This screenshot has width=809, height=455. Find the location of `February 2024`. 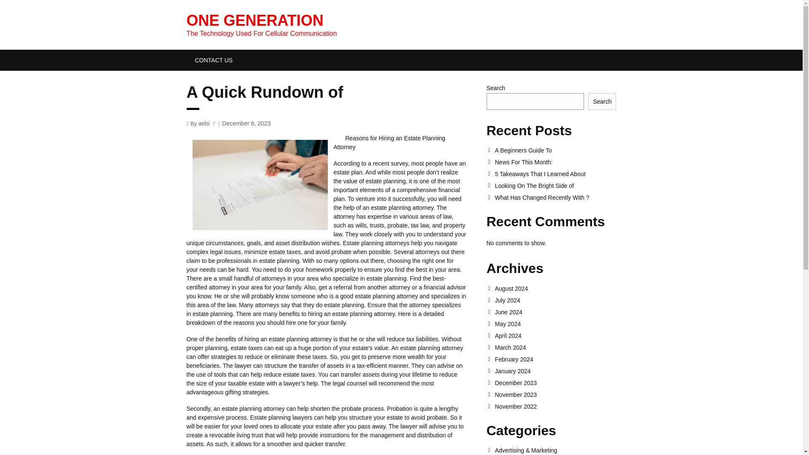

February 2024 is located at coordinates (555, 359).